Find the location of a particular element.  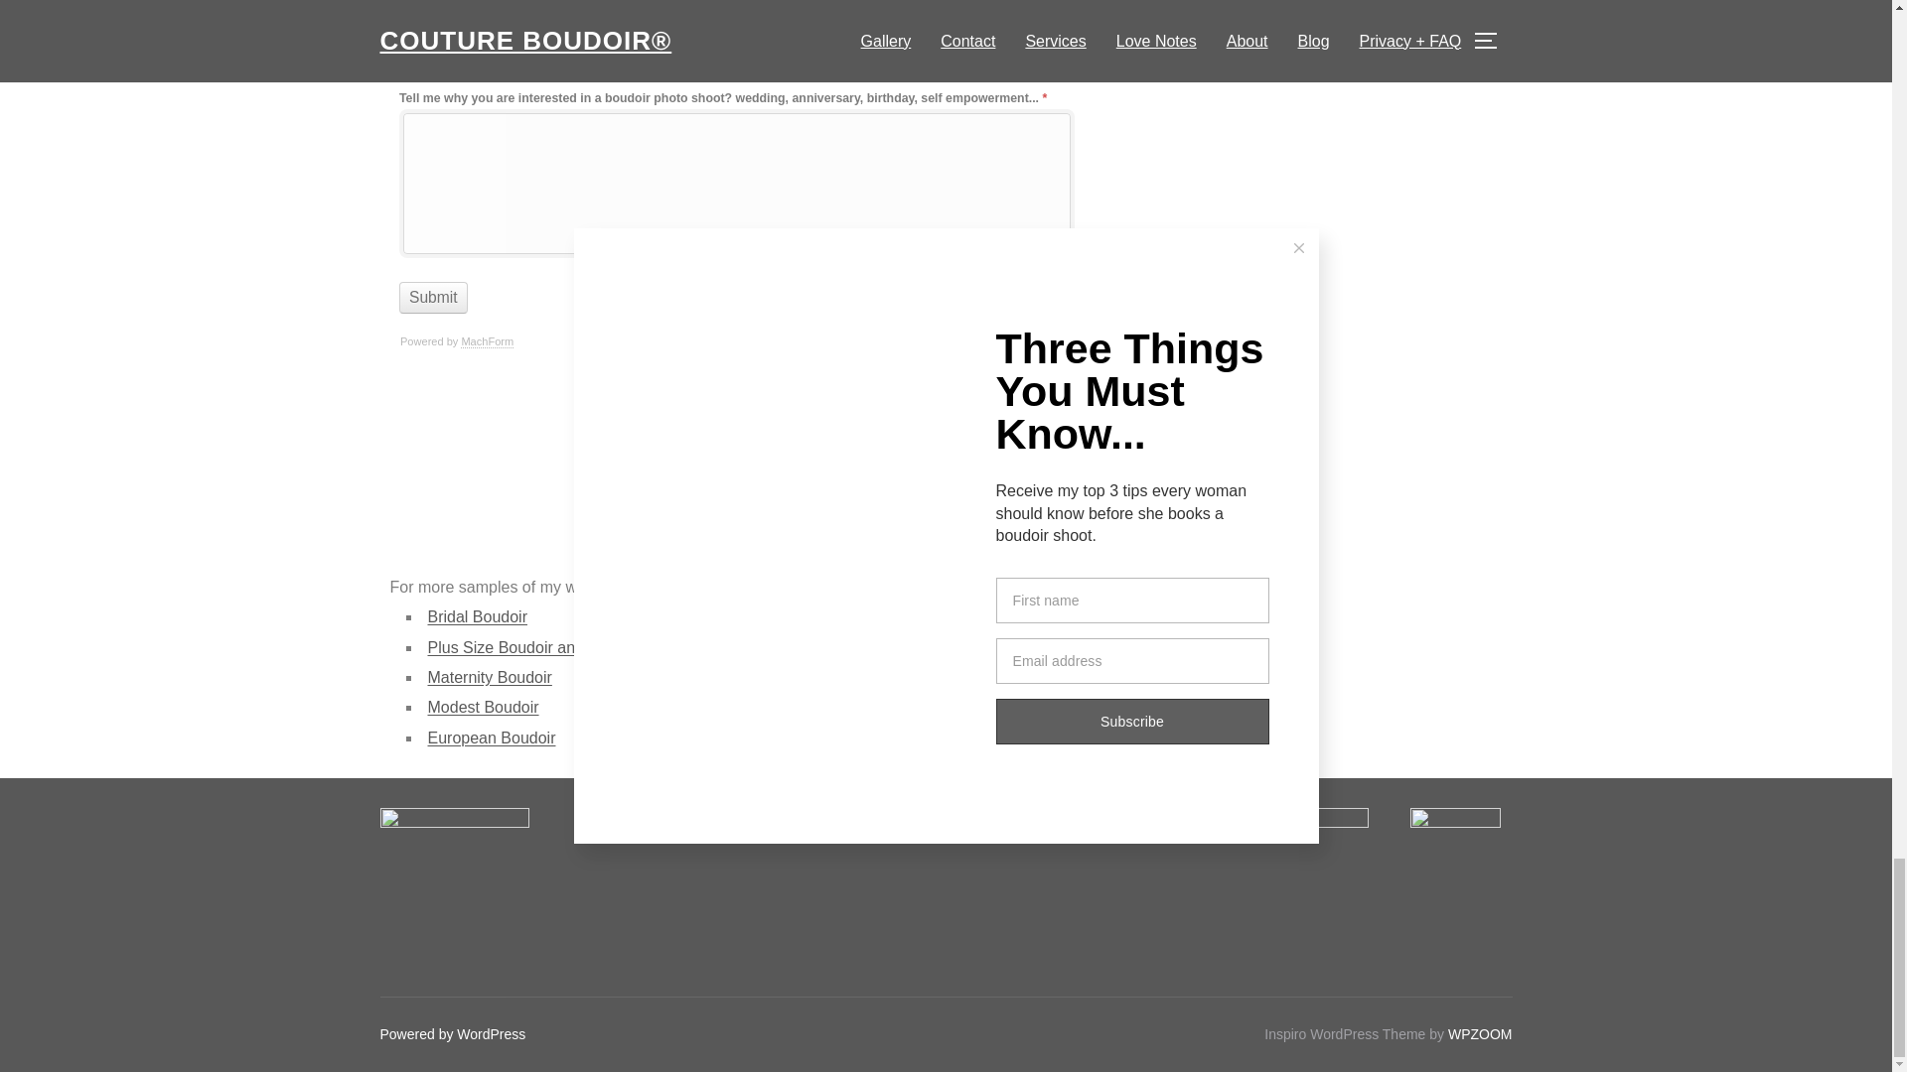

Plus Size Boudoir and Curvy is located at coordinates (528, 647).